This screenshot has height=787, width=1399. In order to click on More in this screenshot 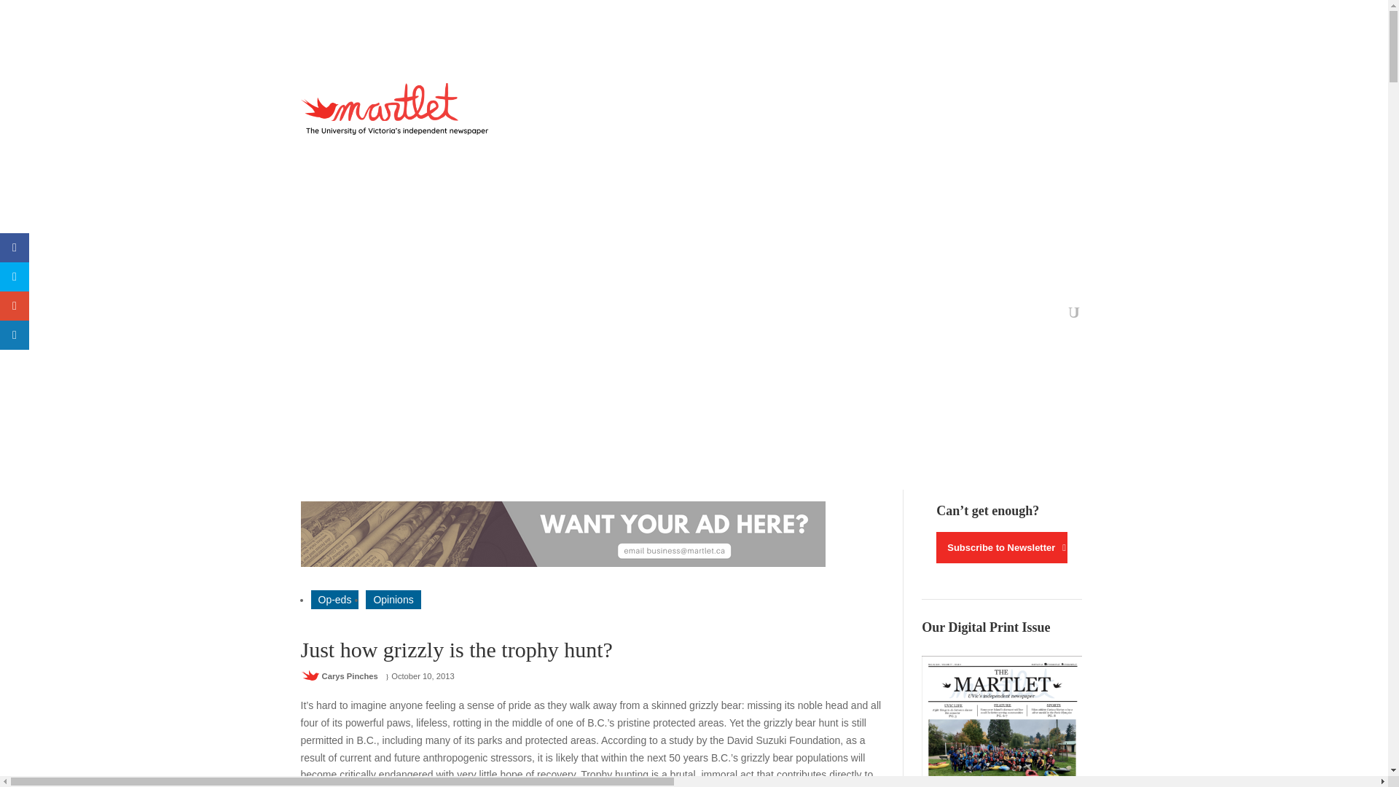, I will do `click(746, 315)`.